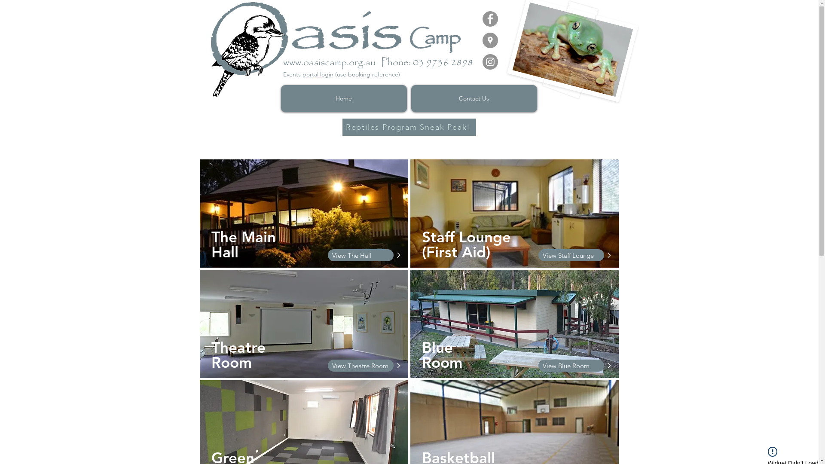 This screenshot has height=464, width=825. I want to click on www.oasiscamp.org.au, so click(329, 63).